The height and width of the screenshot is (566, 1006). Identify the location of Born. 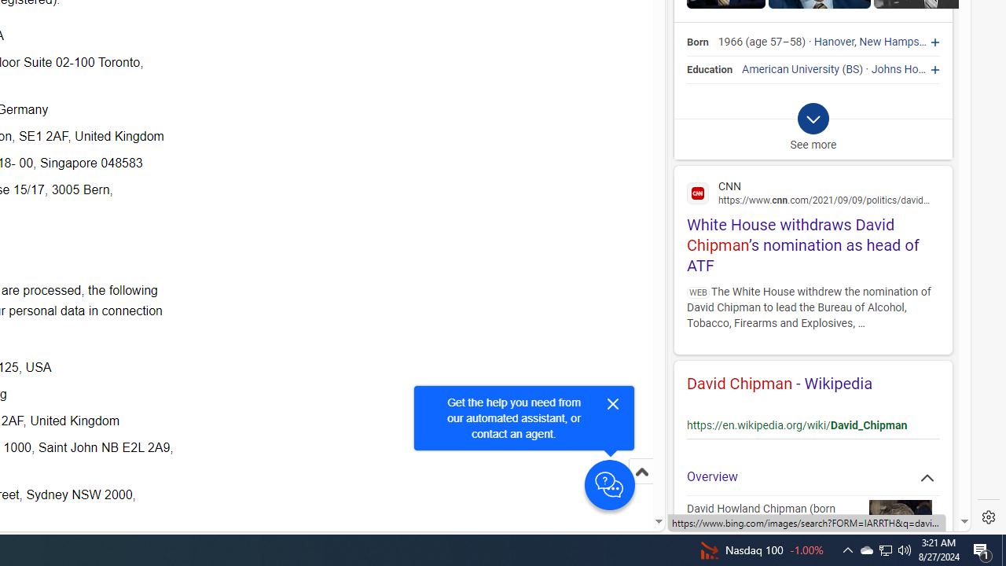
(698, 42).